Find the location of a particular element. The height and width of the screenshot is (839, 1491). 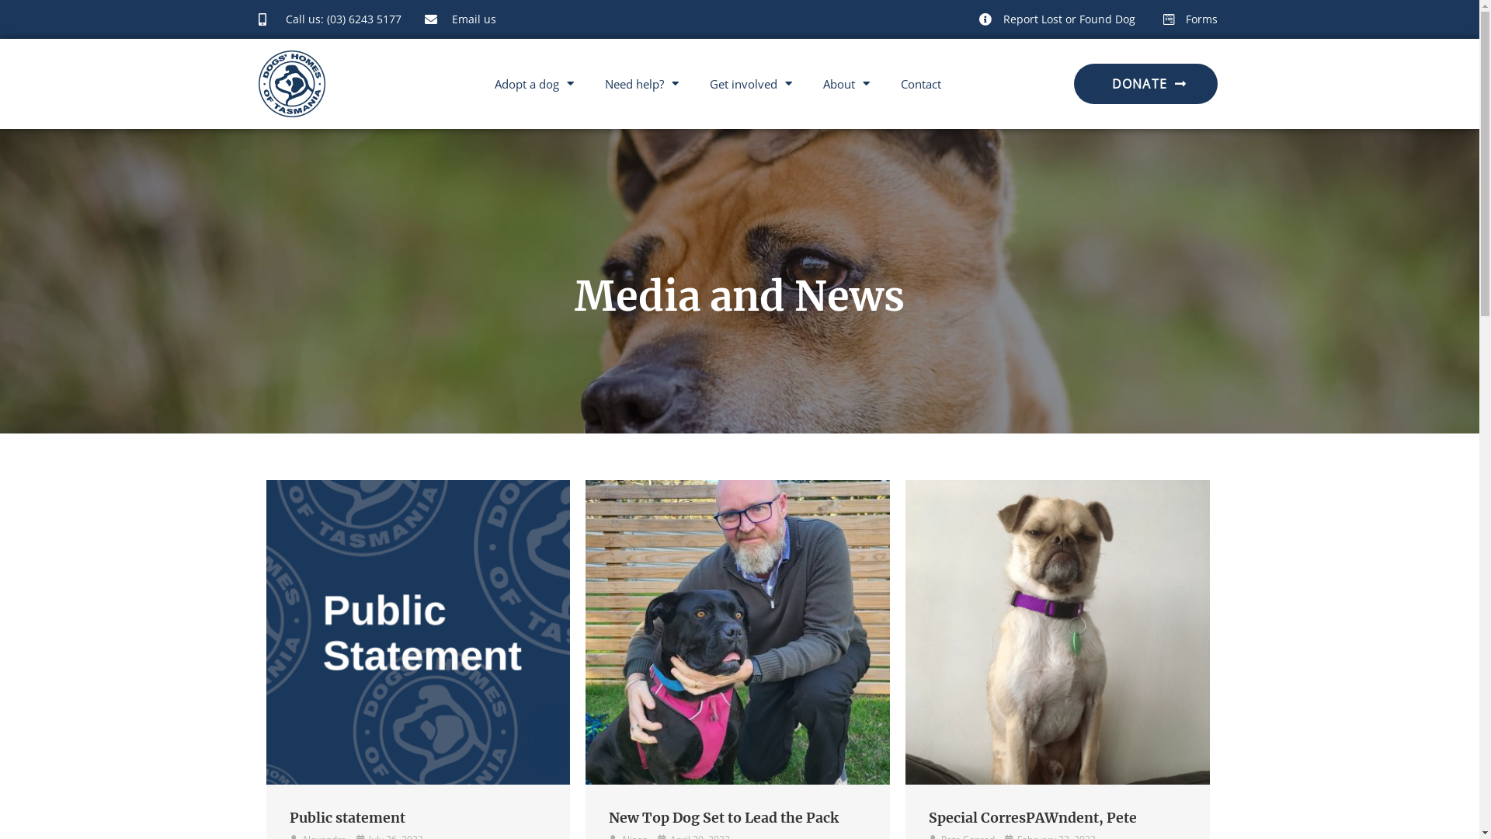

Email us is located at coordinates (460, 19).